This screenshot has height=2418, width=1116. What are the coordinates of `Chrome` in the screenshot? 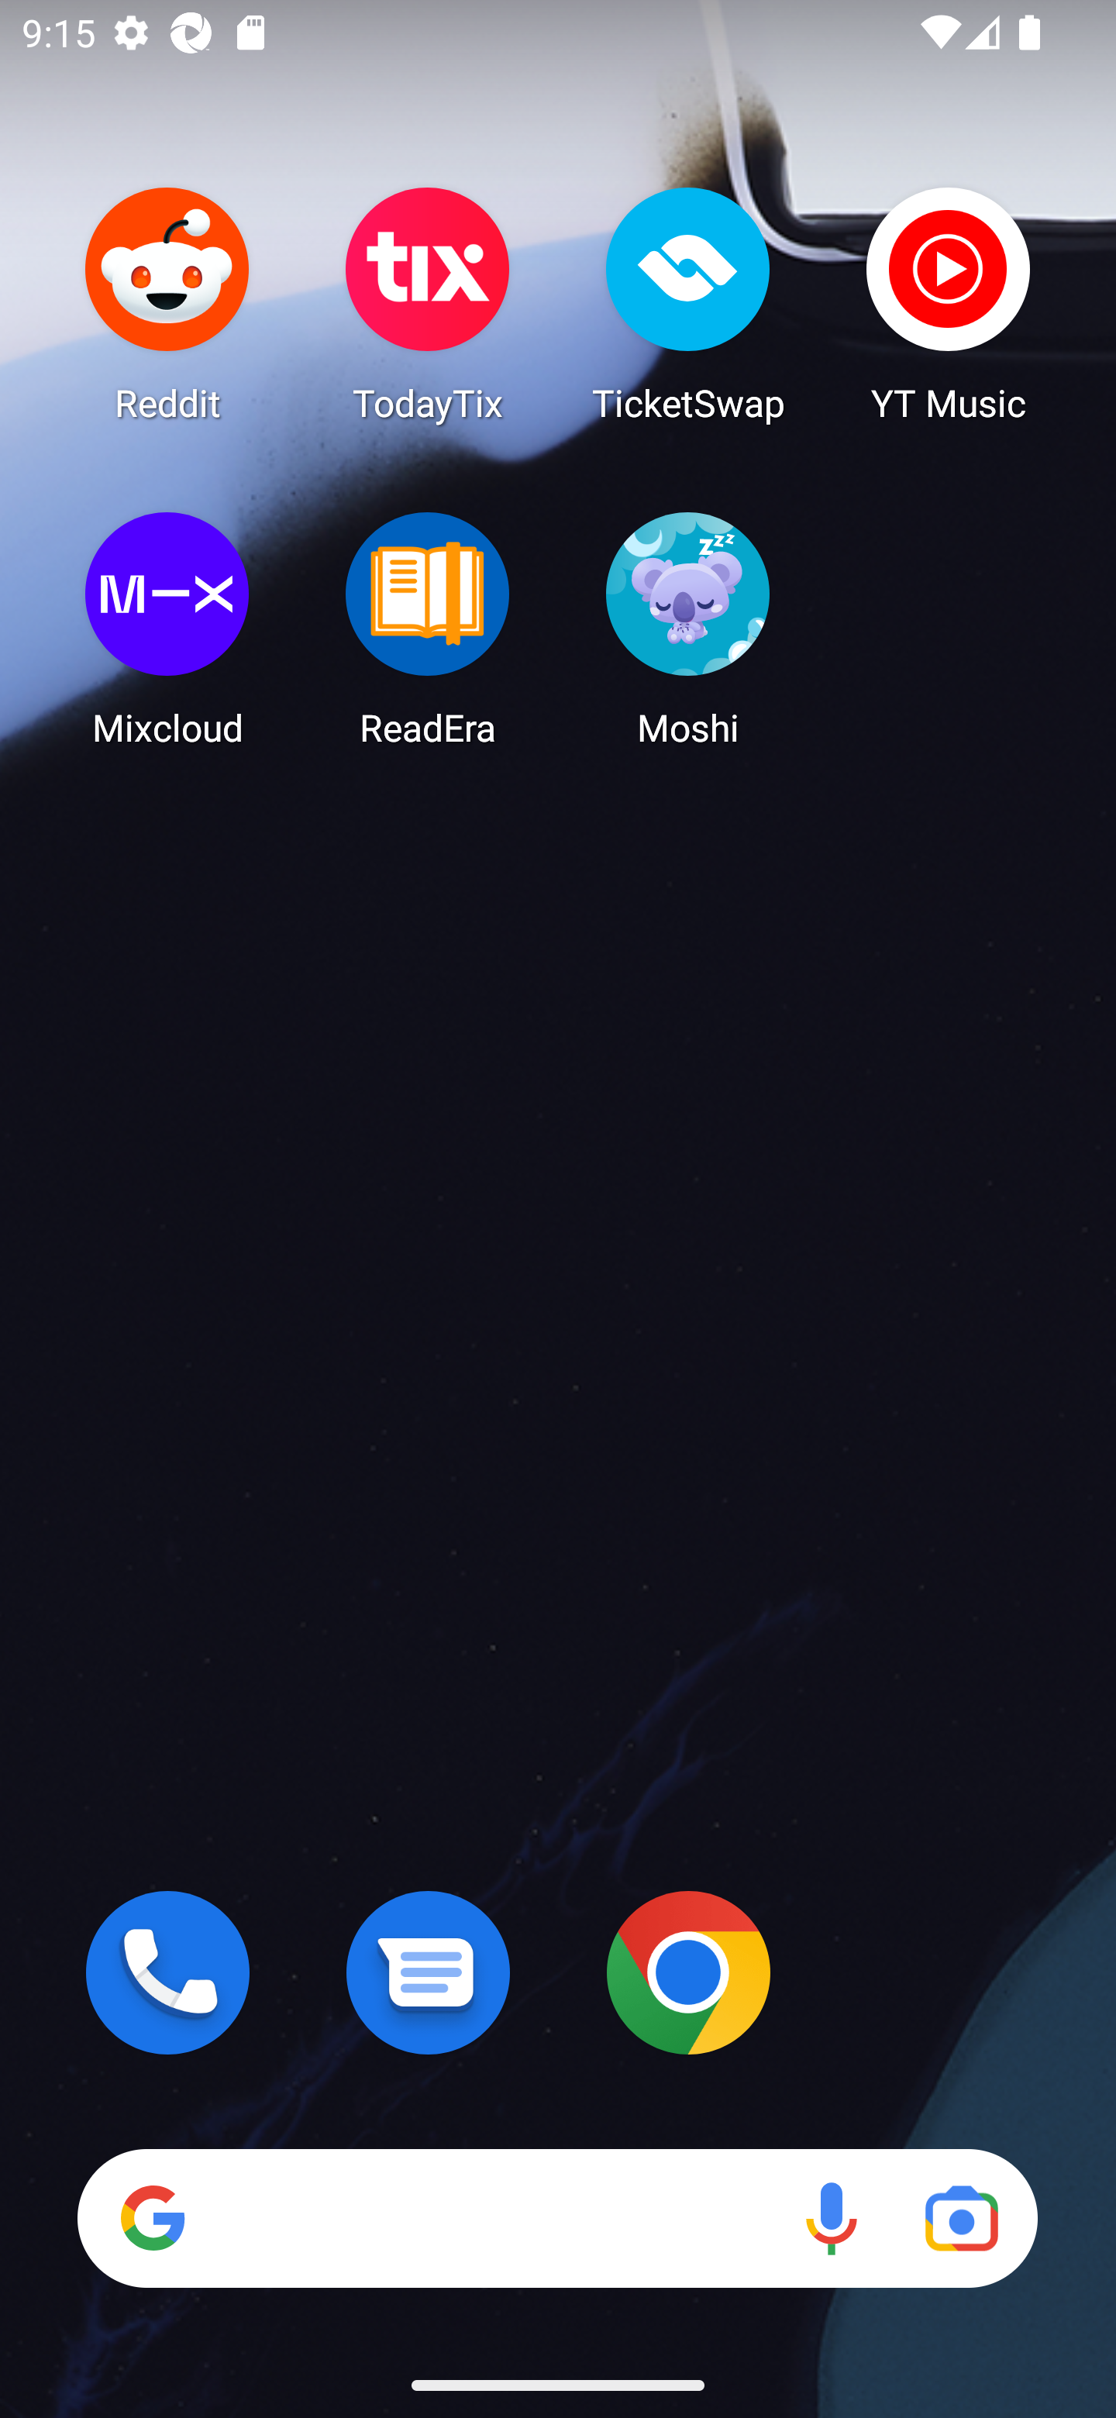 It's located at (688, 1972).